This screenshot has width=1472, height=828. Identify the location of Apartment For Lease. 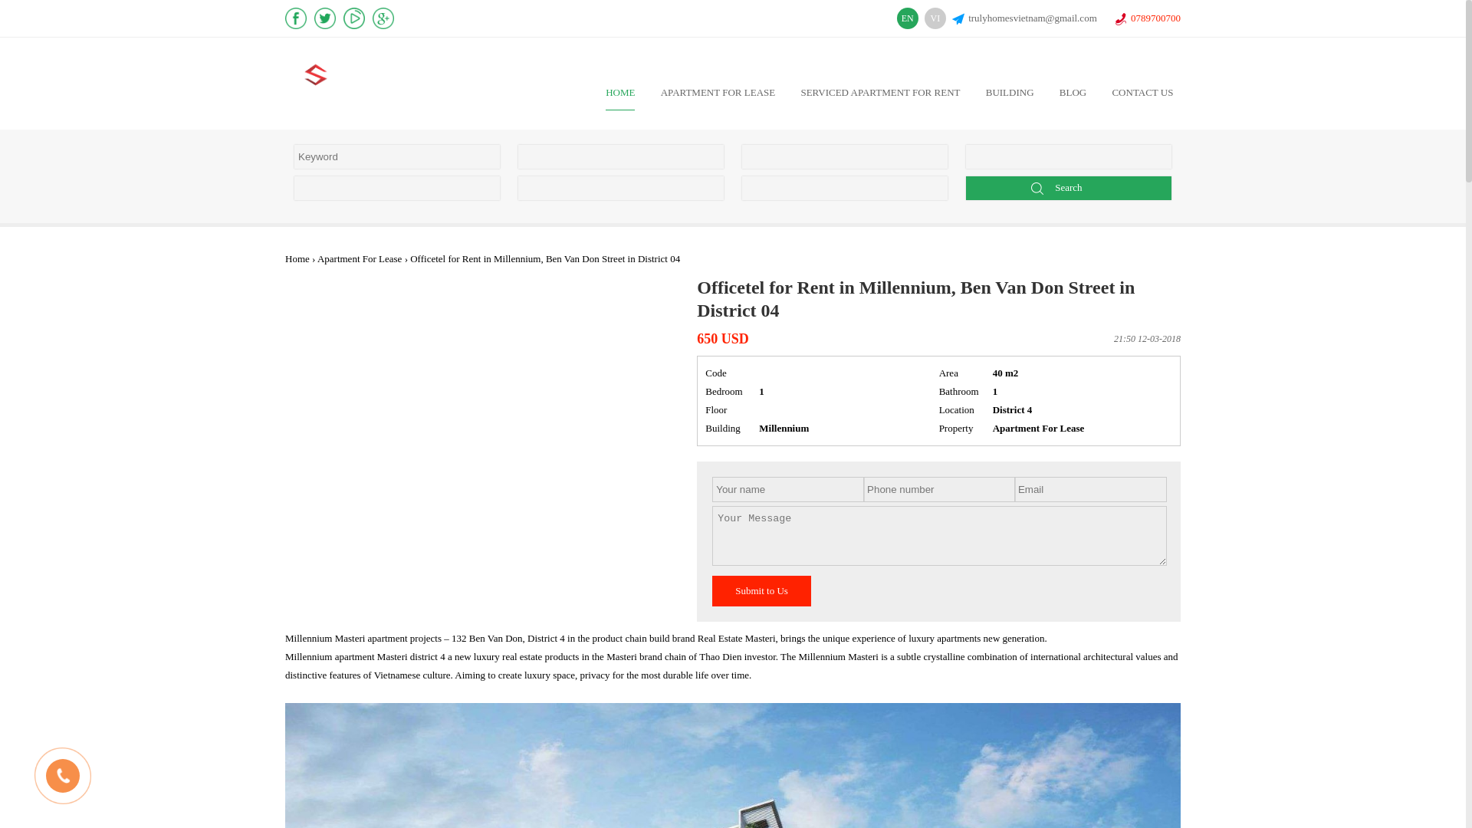
(360, 258).